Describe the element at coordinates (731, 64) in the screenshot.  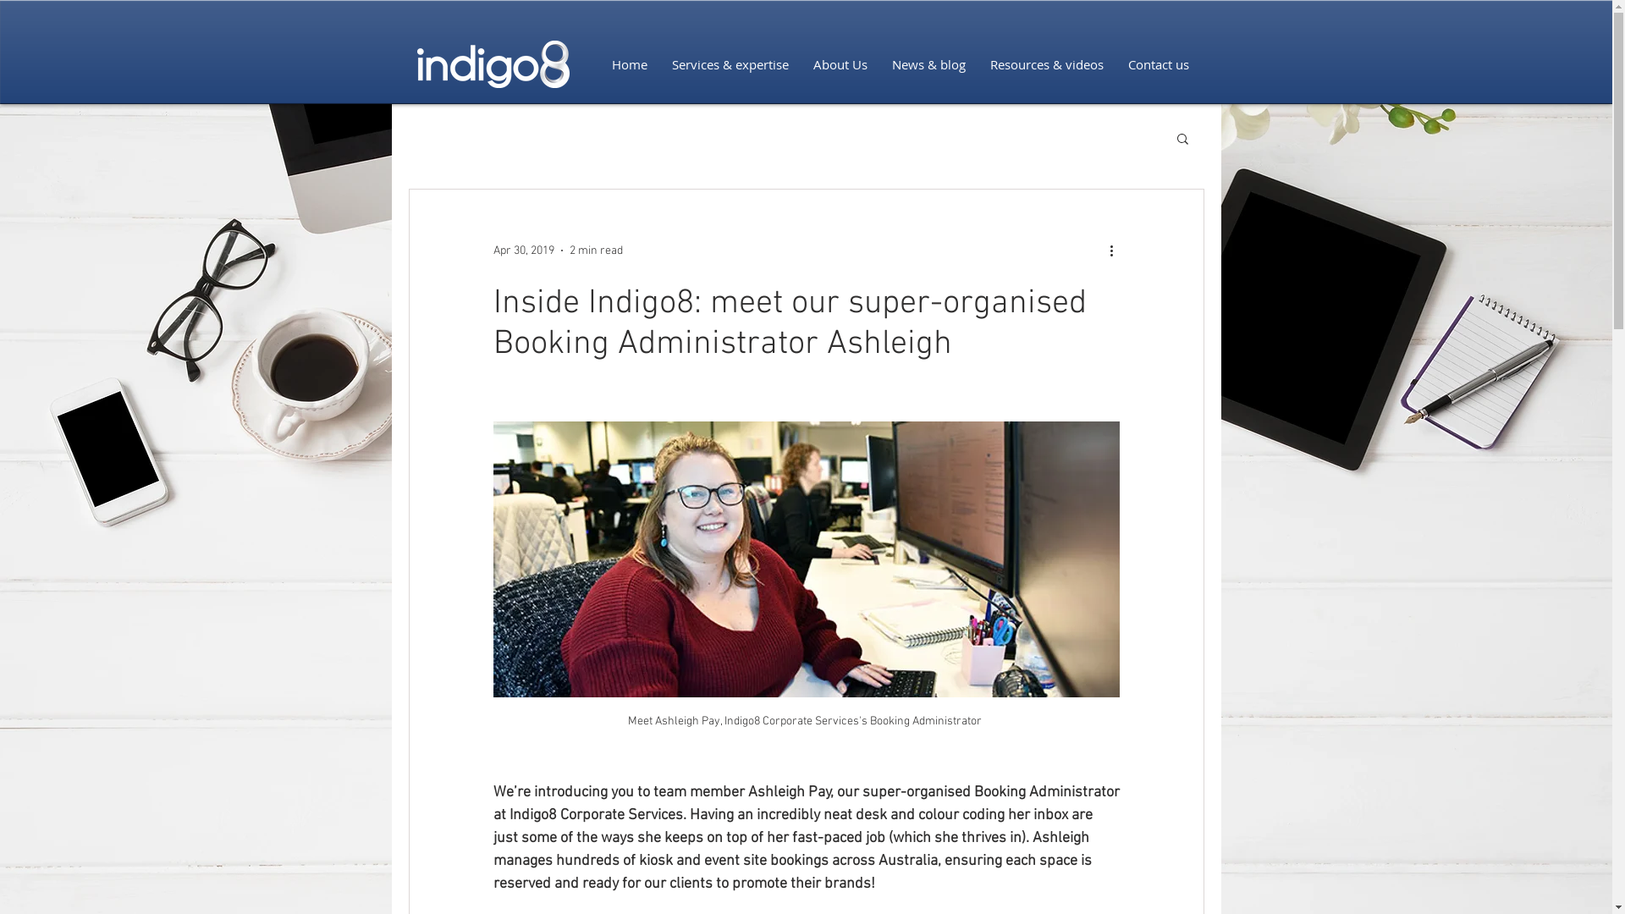
I see `Services & expertise` at that location.